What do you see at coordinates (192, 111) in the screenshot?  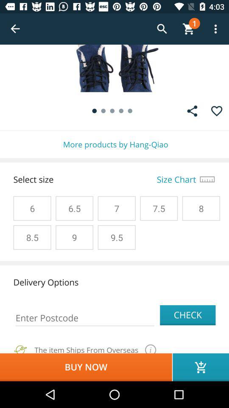 I see `go to gallery` at bounding box center [192, 111].